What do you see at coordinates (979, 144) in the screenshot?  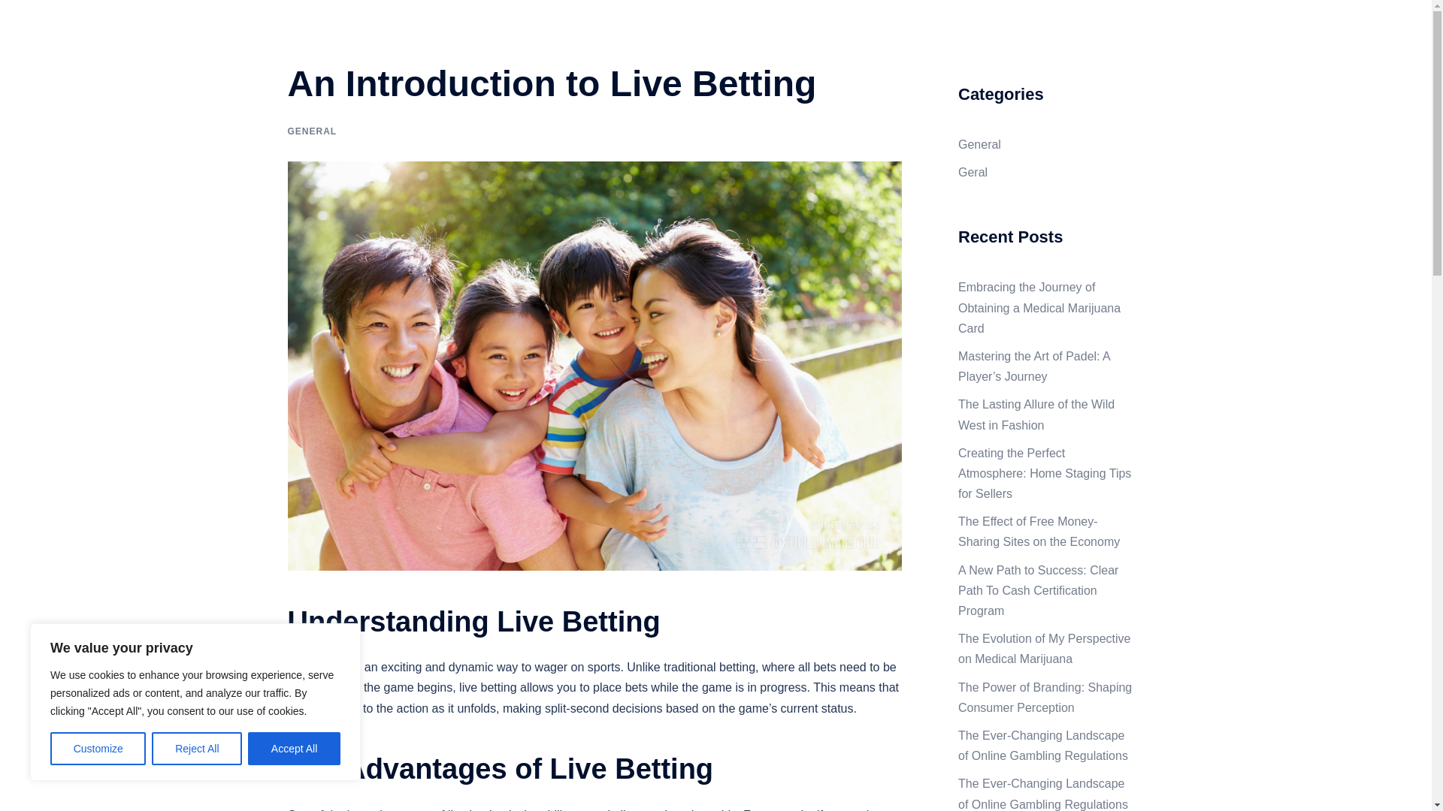 I see `General` at bounding box center [979, 144].